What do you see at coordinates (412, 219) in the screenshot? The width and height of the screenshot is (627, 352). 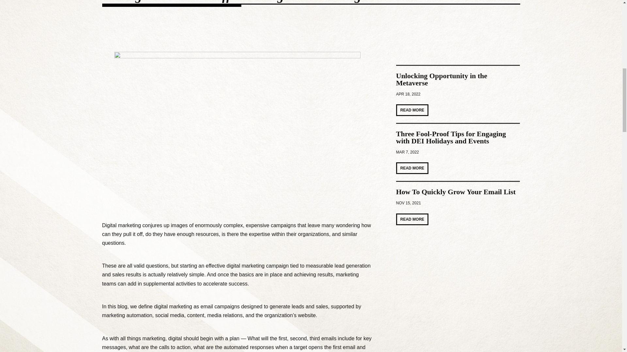 I see `READ MORE` at bounding box center [412, 219].